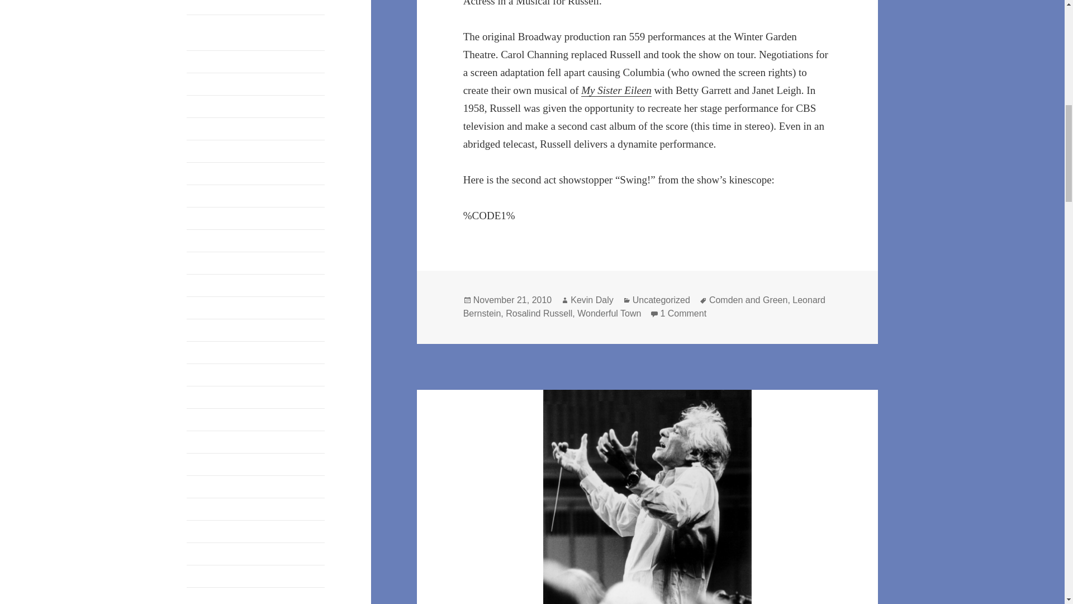 The image size is (1073, 604). I want to click on Hollywood Elsewhere, so click(226, 83).